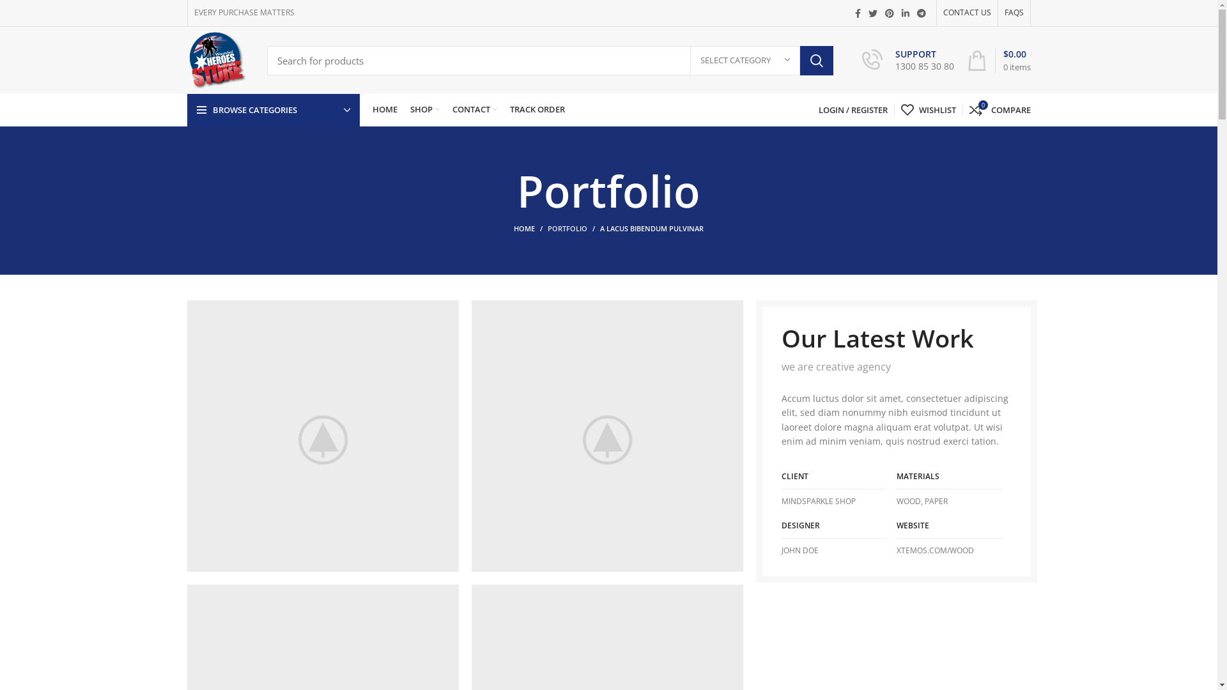 This screenshot has height=690, width=1227. Describe the element at coordinates (322, 436) in the screenshot. I see `wood-portfolio-placeholder` at that location.